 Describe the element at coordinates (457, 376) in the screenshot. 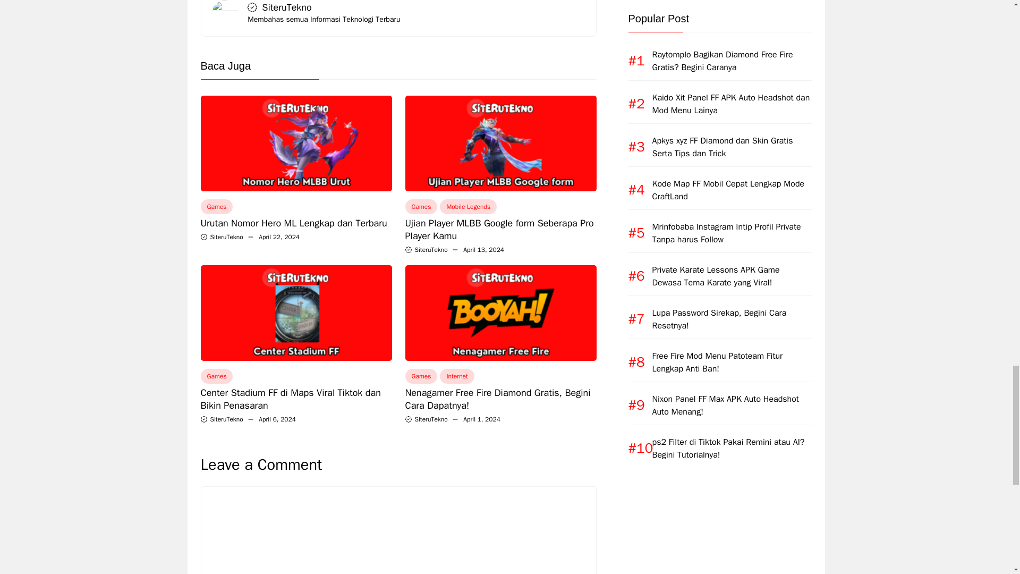

I see `Internet` at that location.